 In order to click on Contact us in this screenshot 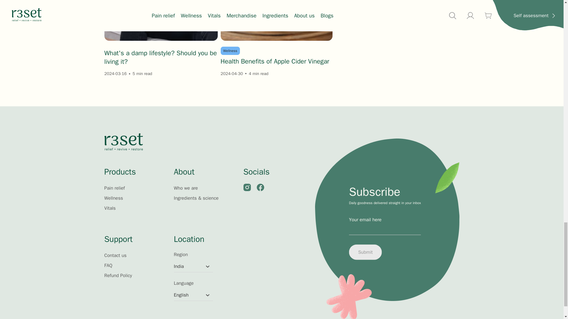, I will do `click(115, 255)`.